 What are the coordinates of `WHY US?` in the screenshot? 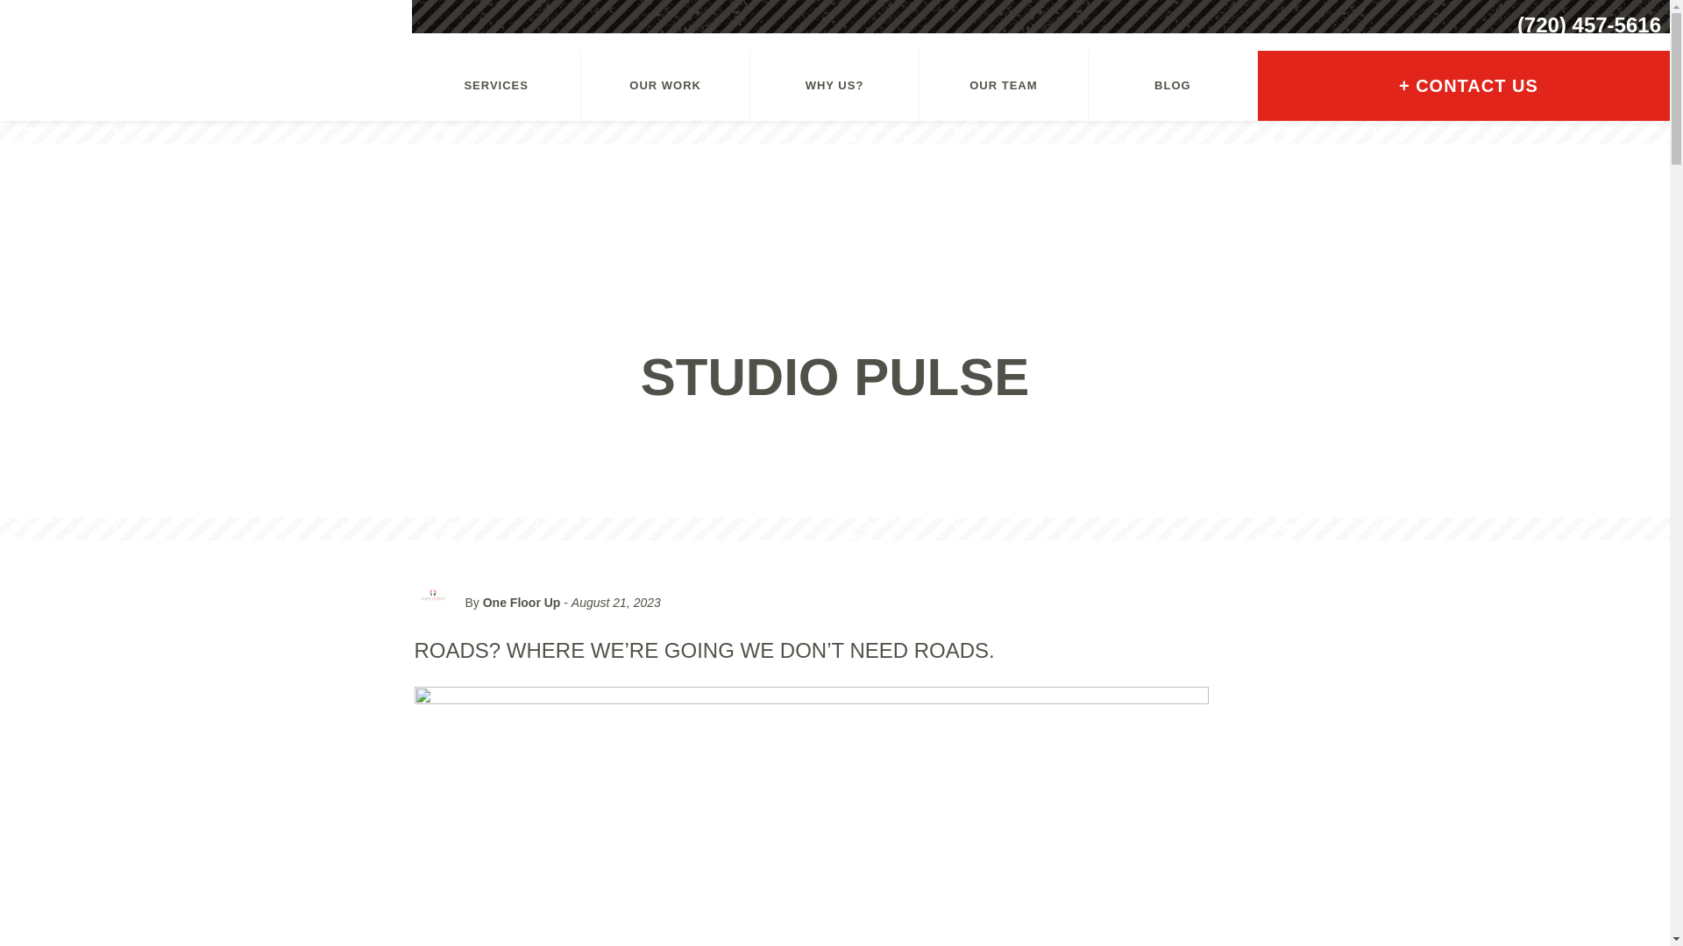 It's located at (834, 86).